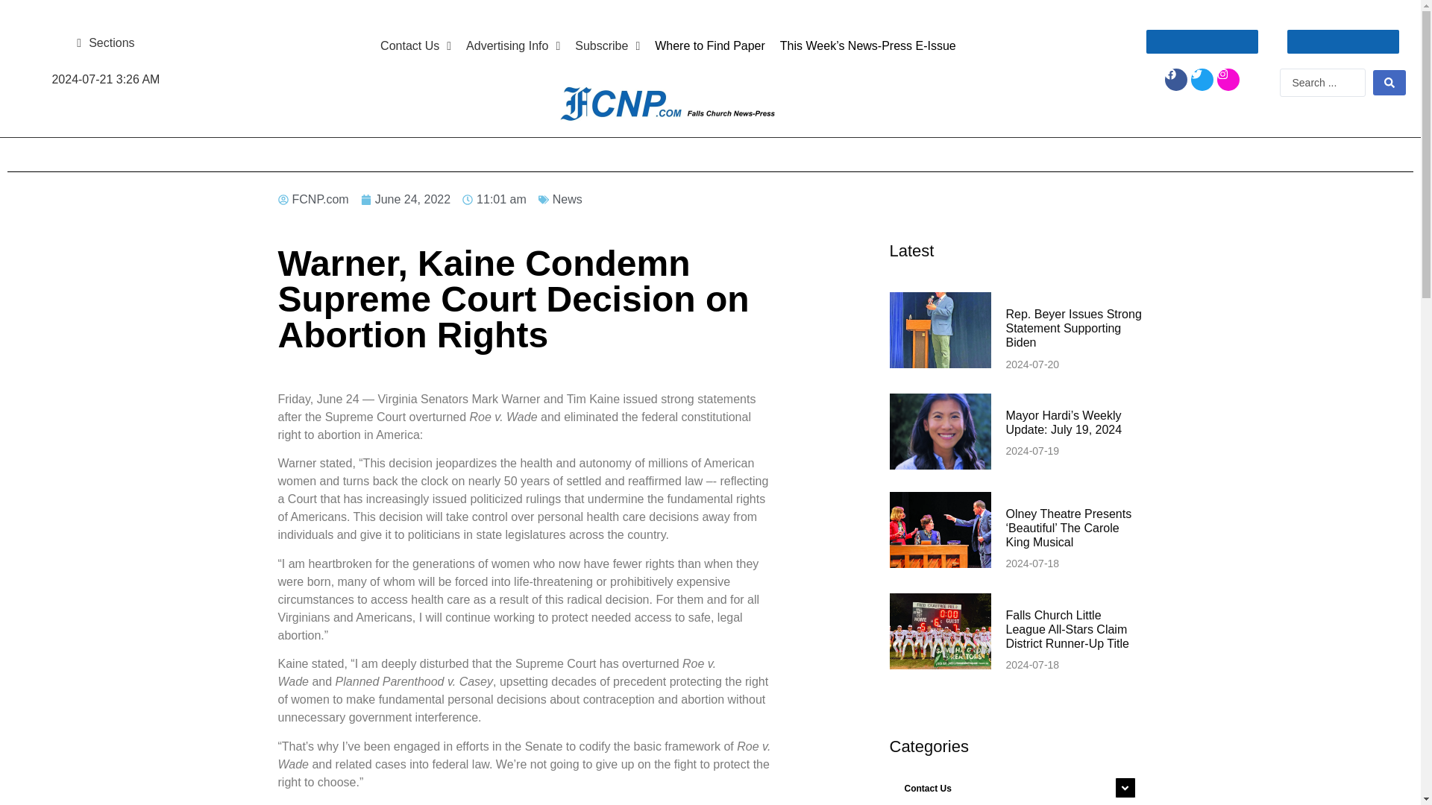 This screenshot has width=1432, height=805. I want to click on Subscribe, so click(607, 46).